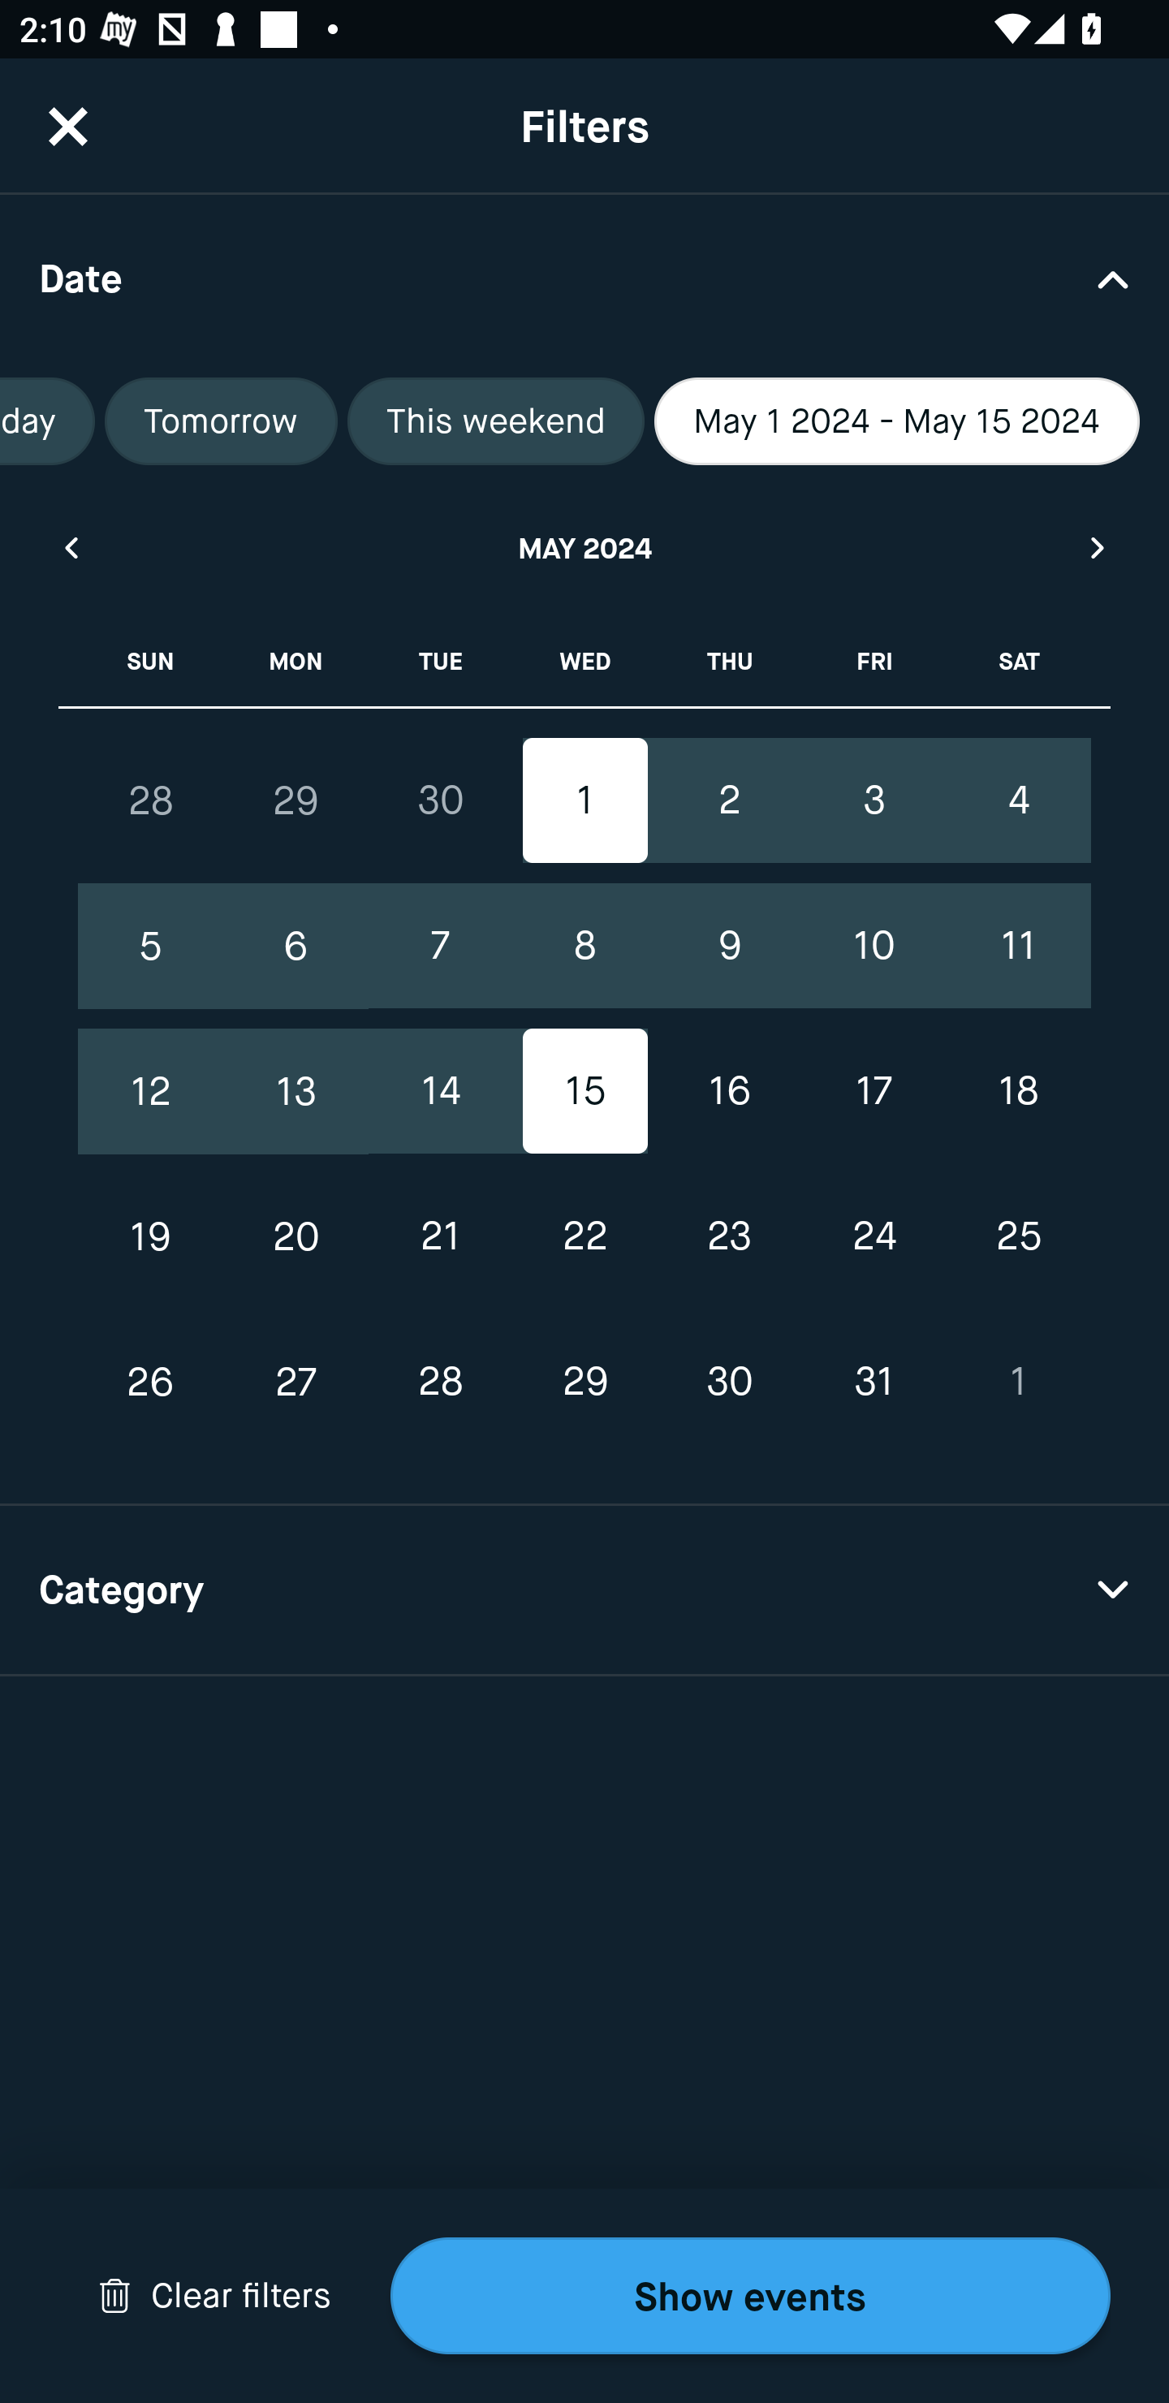 The height and width of the screenshot is (2403, 1169). What do you see at coordinates (1018, 1382) in the screenshot?
I see `1` at bounding box center [1018, 1382].